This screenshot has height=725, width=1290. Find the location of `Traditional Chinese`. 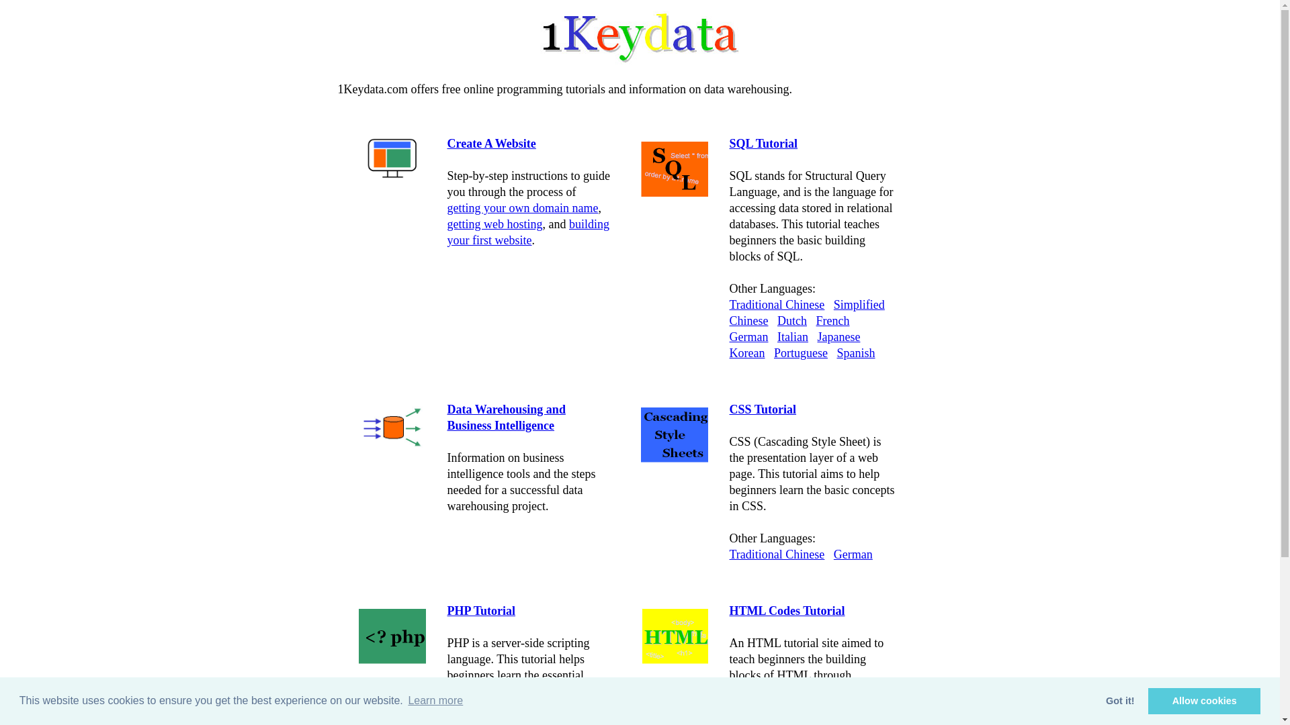

Traditional Chinese is located at coordinates (777, 305).